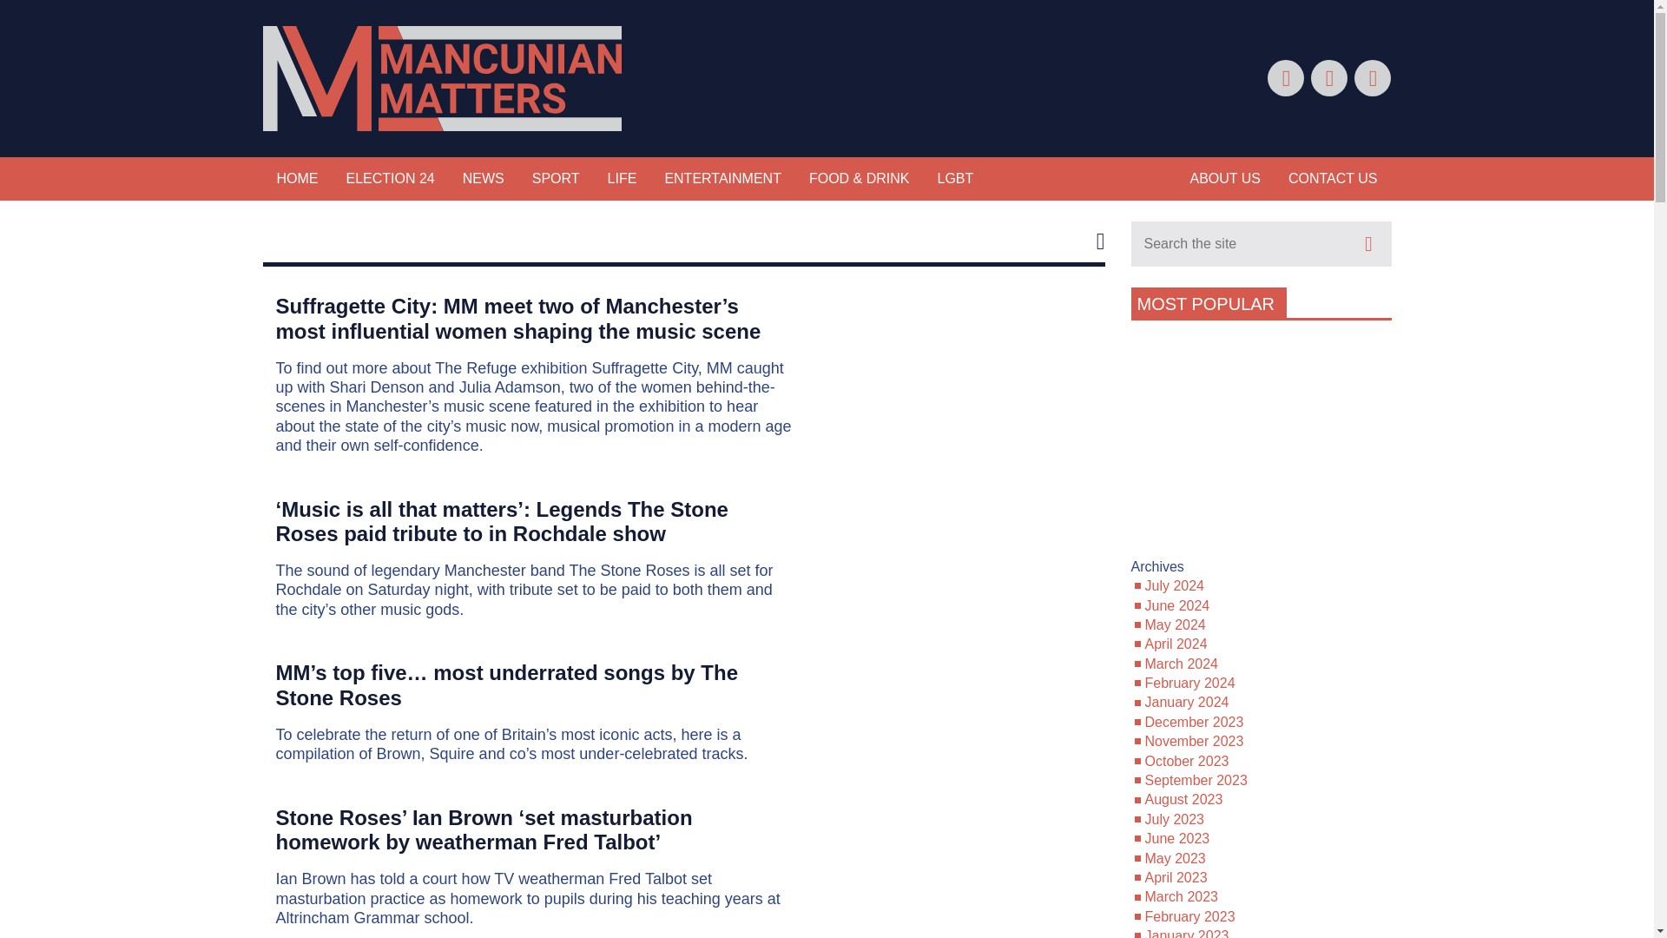  Describe the element at coordinates (297, 179) in the screenshot. I see `HOME` at that location.